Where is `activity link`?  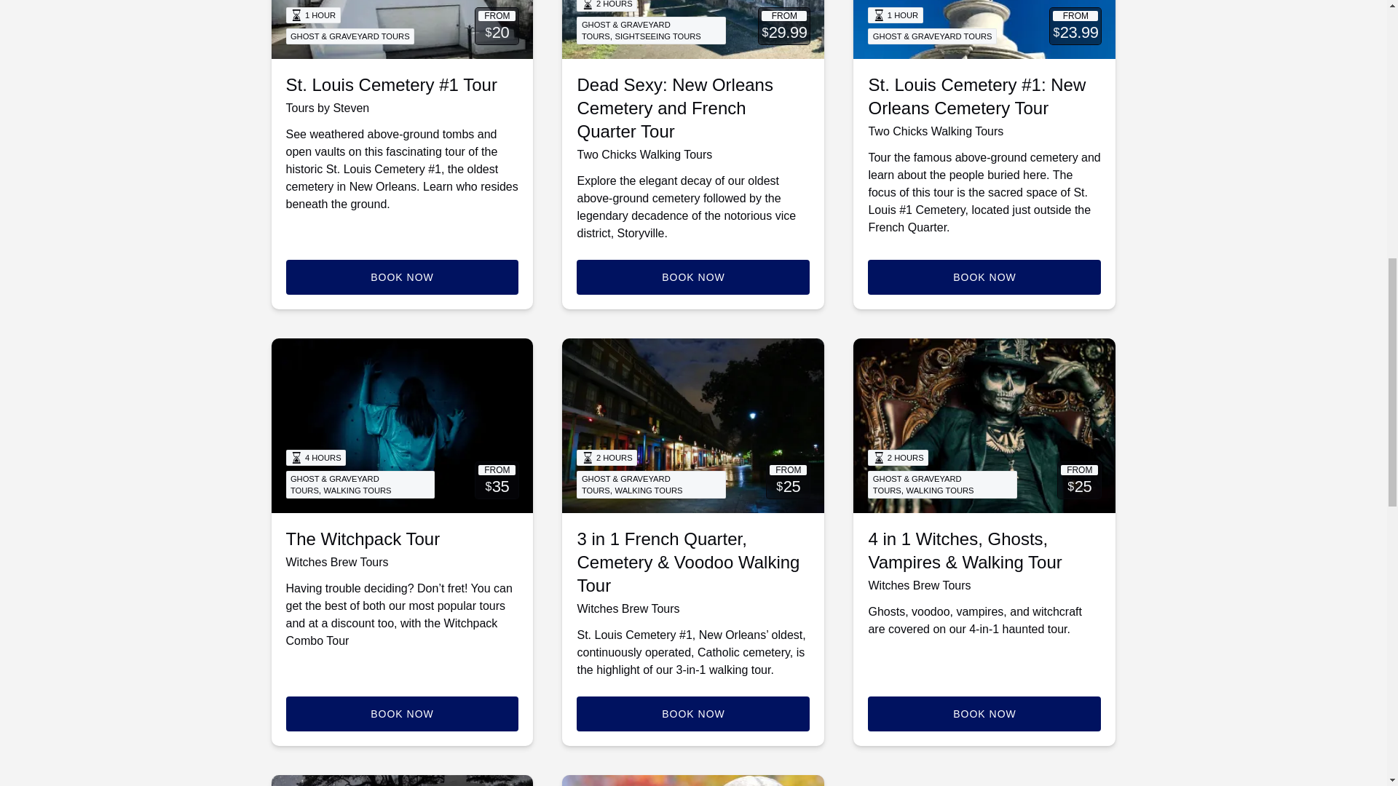
activity link is located at coordinates (984, 29).